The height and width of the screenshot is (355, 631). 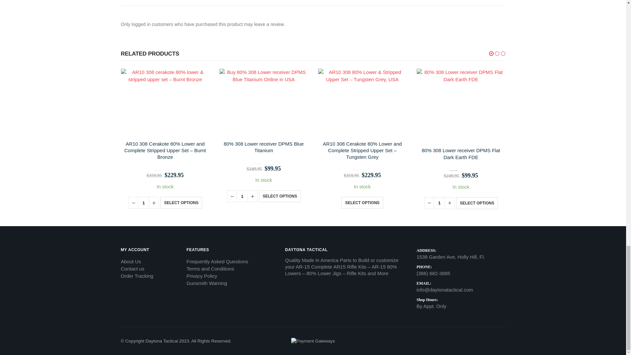 I want to click on 1, so click(x=242, y=196).